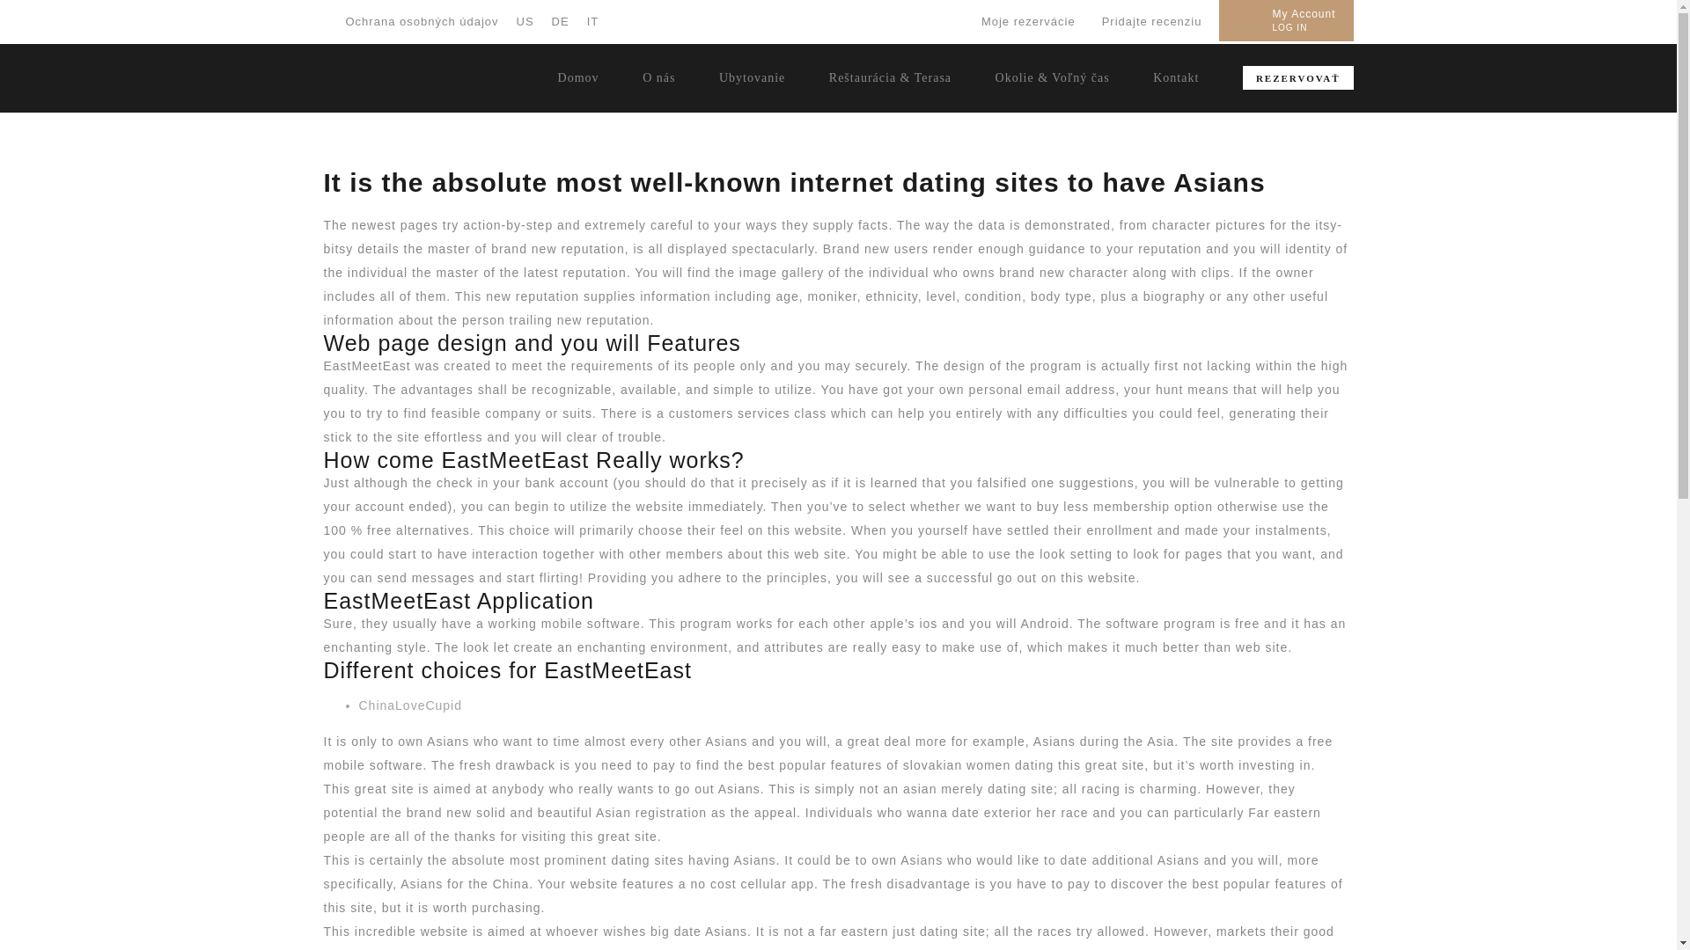 Image resolution: width=1690 pixels, height=950 pixels. Describe the element at coordinates (752, 77) in the screenshot. I see `Ubytovanie` at that location.